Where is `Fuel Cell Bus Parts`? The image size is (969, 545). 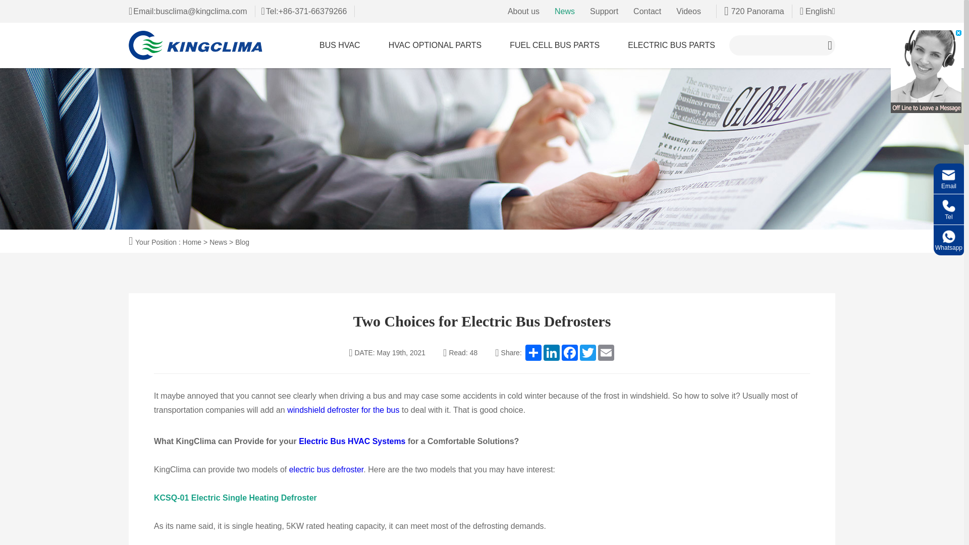
Fuel Cell Bus Parts is located at coordinates (555, 45).